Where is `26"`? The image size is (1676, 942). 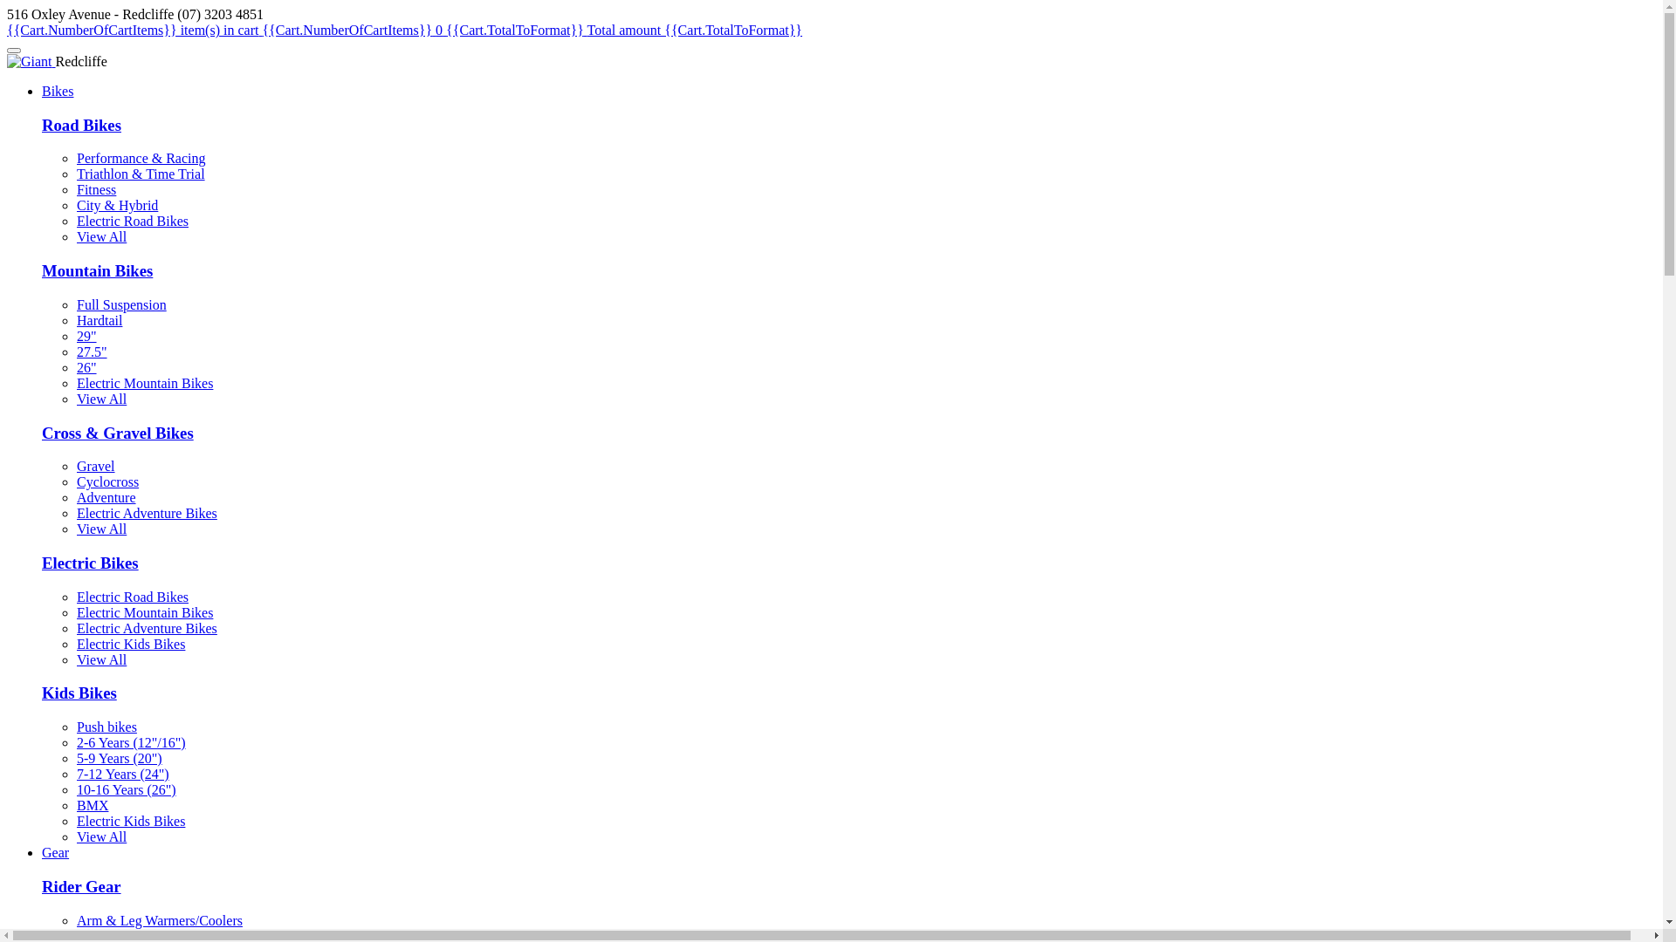 26" is located at coordinates (87, 368).